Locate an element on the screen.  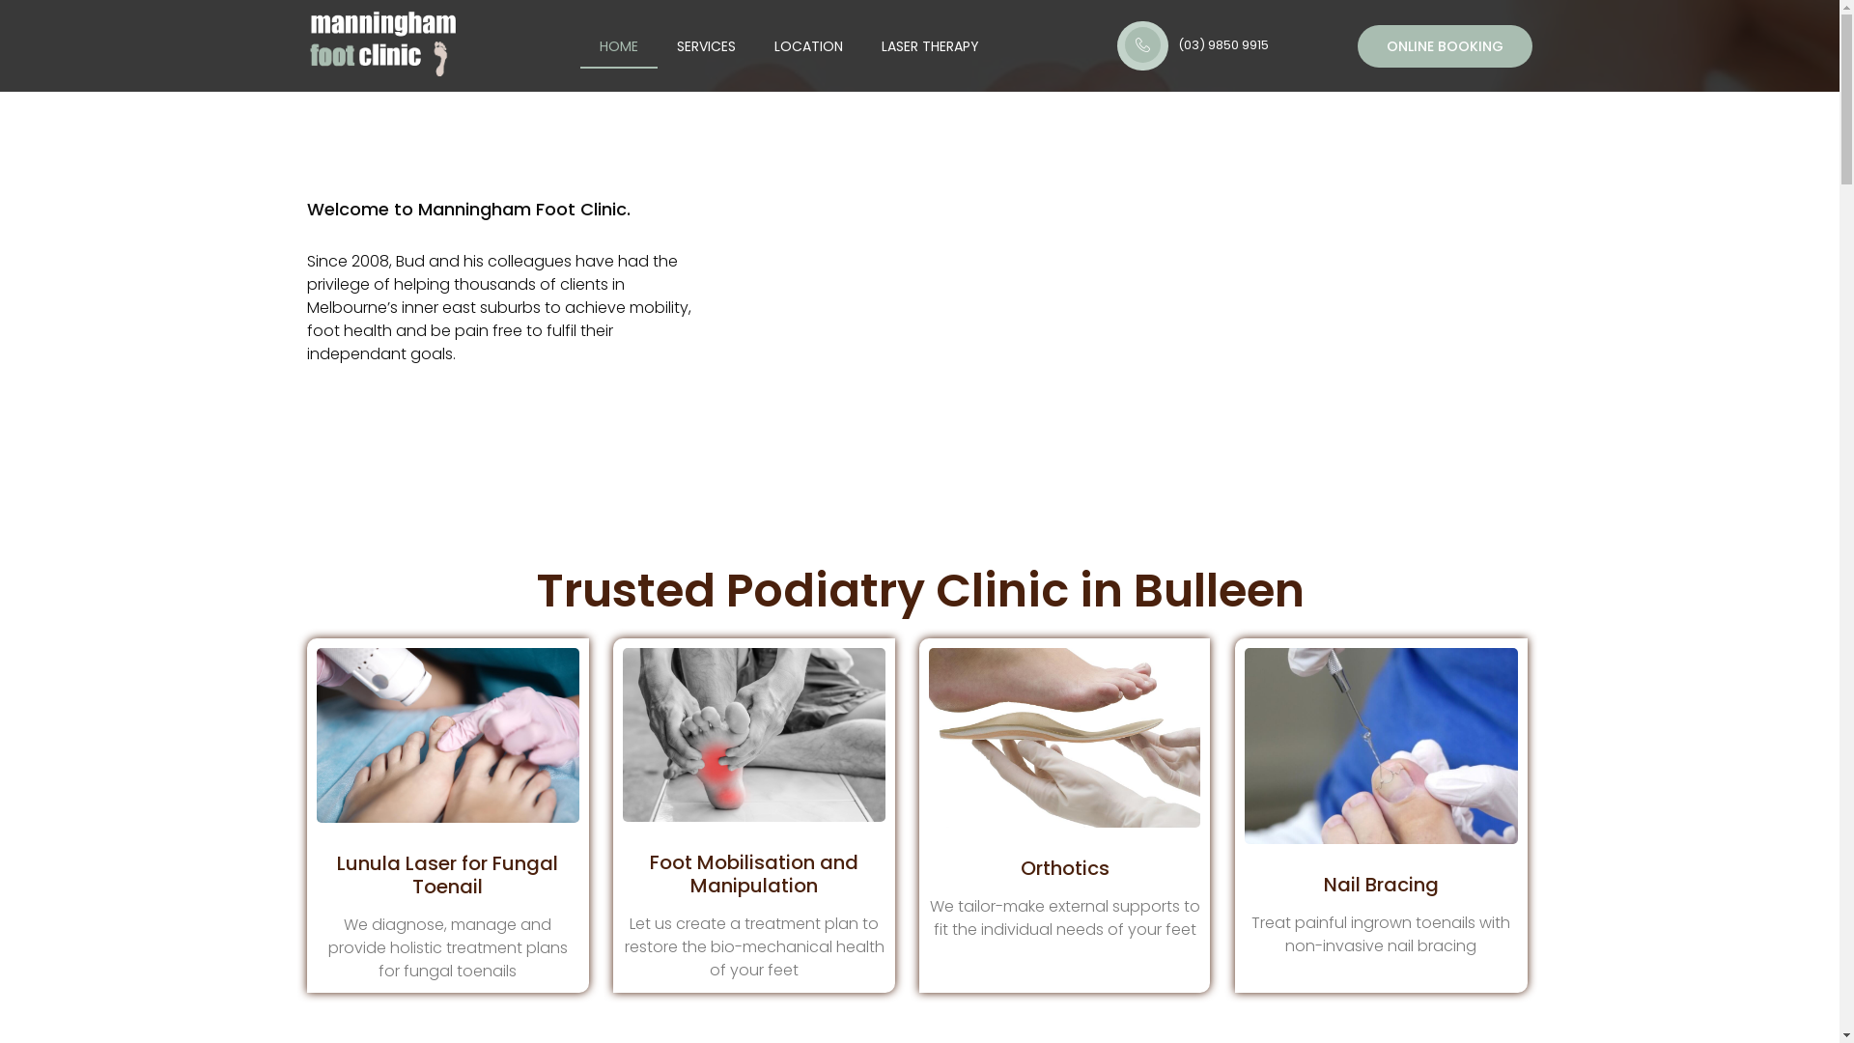
LOCATION is located at coordinates (809, 46).